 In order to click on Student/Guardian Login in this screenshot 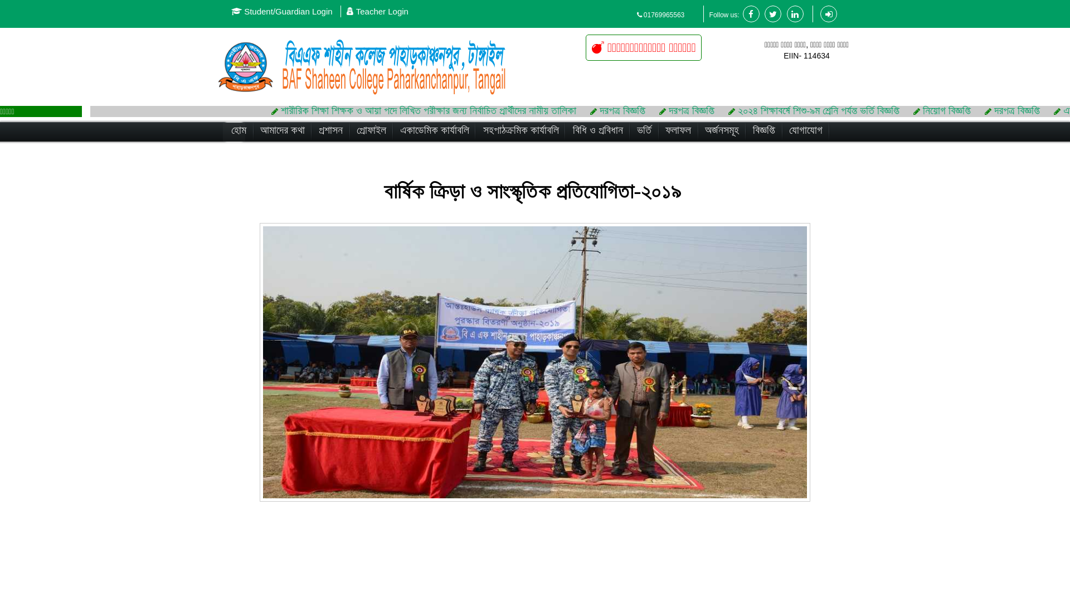, I will do `click(282, 11)`.